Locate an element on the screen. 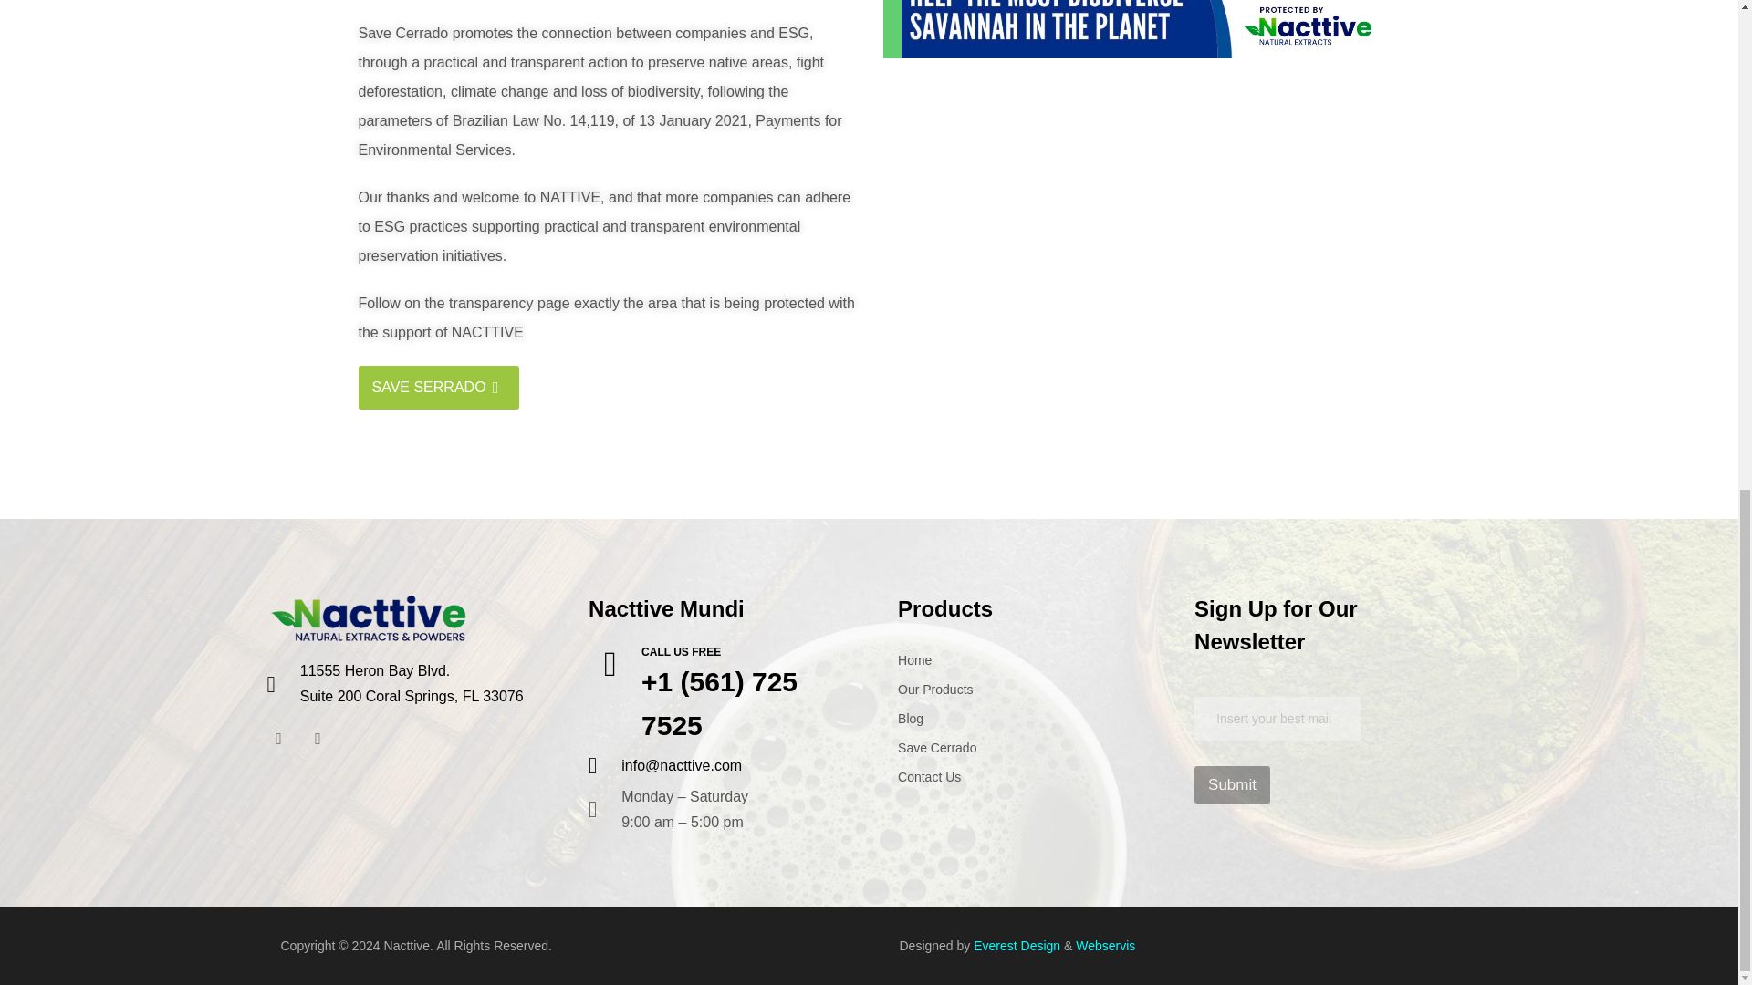 Image resolution: width=1752 pixels, height=985 pixels. CALL US FREE is located at coordinates (411, 684).